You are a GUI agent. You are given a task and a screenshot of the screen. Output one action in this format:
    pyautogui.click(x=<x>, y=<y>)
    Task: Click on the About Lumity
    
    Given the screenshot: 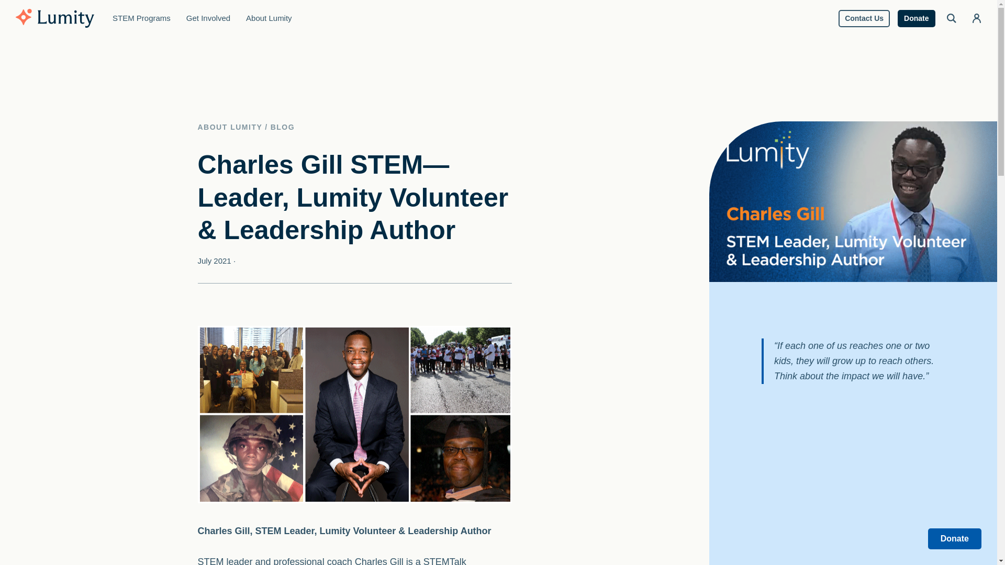 What is the action you would take?
    pyautogui.click(x=269, y=18)
    